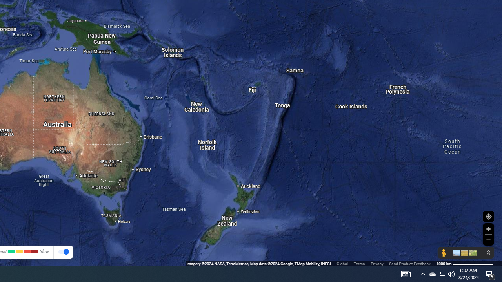 The image size is (502, 282). What do you see at coordinates (410, 263) in the screenshot?
I see `Send Product Feedback` at bounding box center [410, 263].